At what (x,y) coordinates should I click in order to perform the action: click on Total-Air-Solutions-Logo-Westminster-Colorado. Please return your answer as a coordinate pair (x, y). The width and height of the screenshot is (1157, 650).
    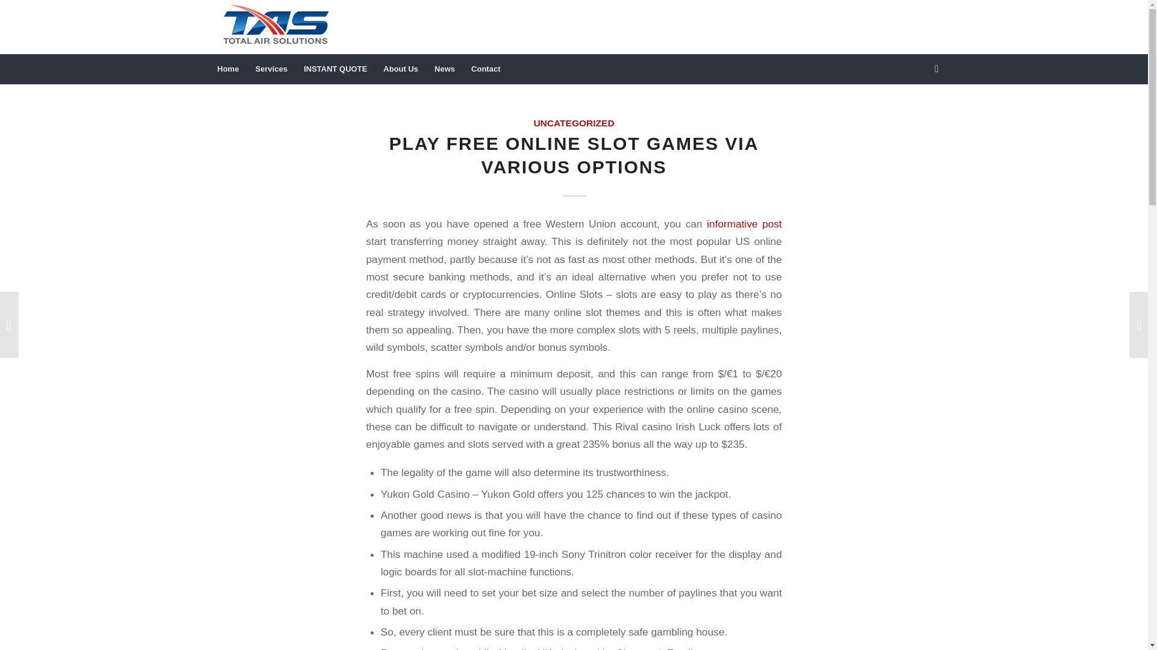
    Looking at the image, I should click on (274, 26).